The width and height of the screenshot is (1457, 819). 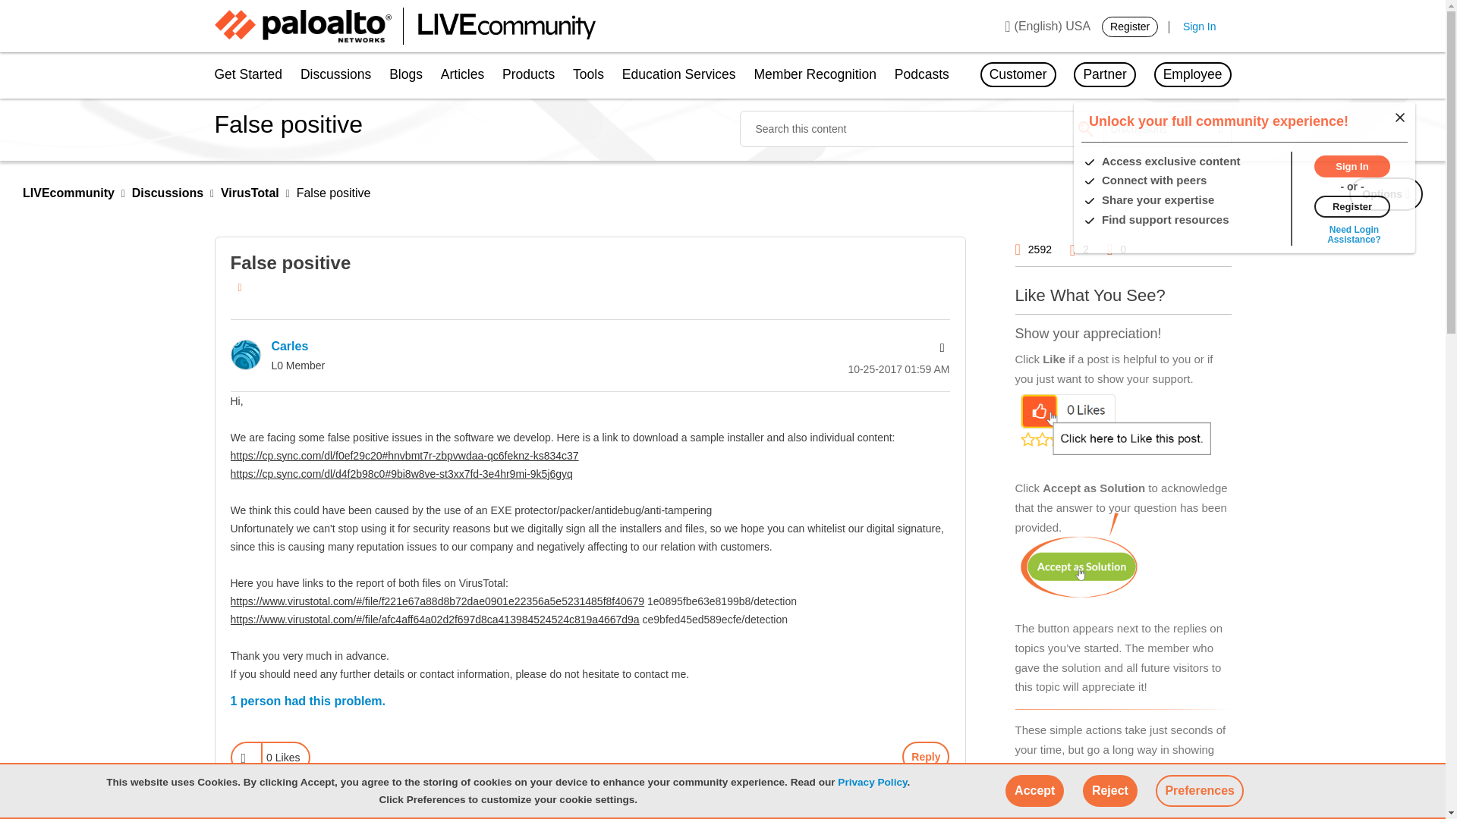 What do you see at coordinates (1129, 26) in the screenshot?
I see `Register` at bounding box center [1129, 26].